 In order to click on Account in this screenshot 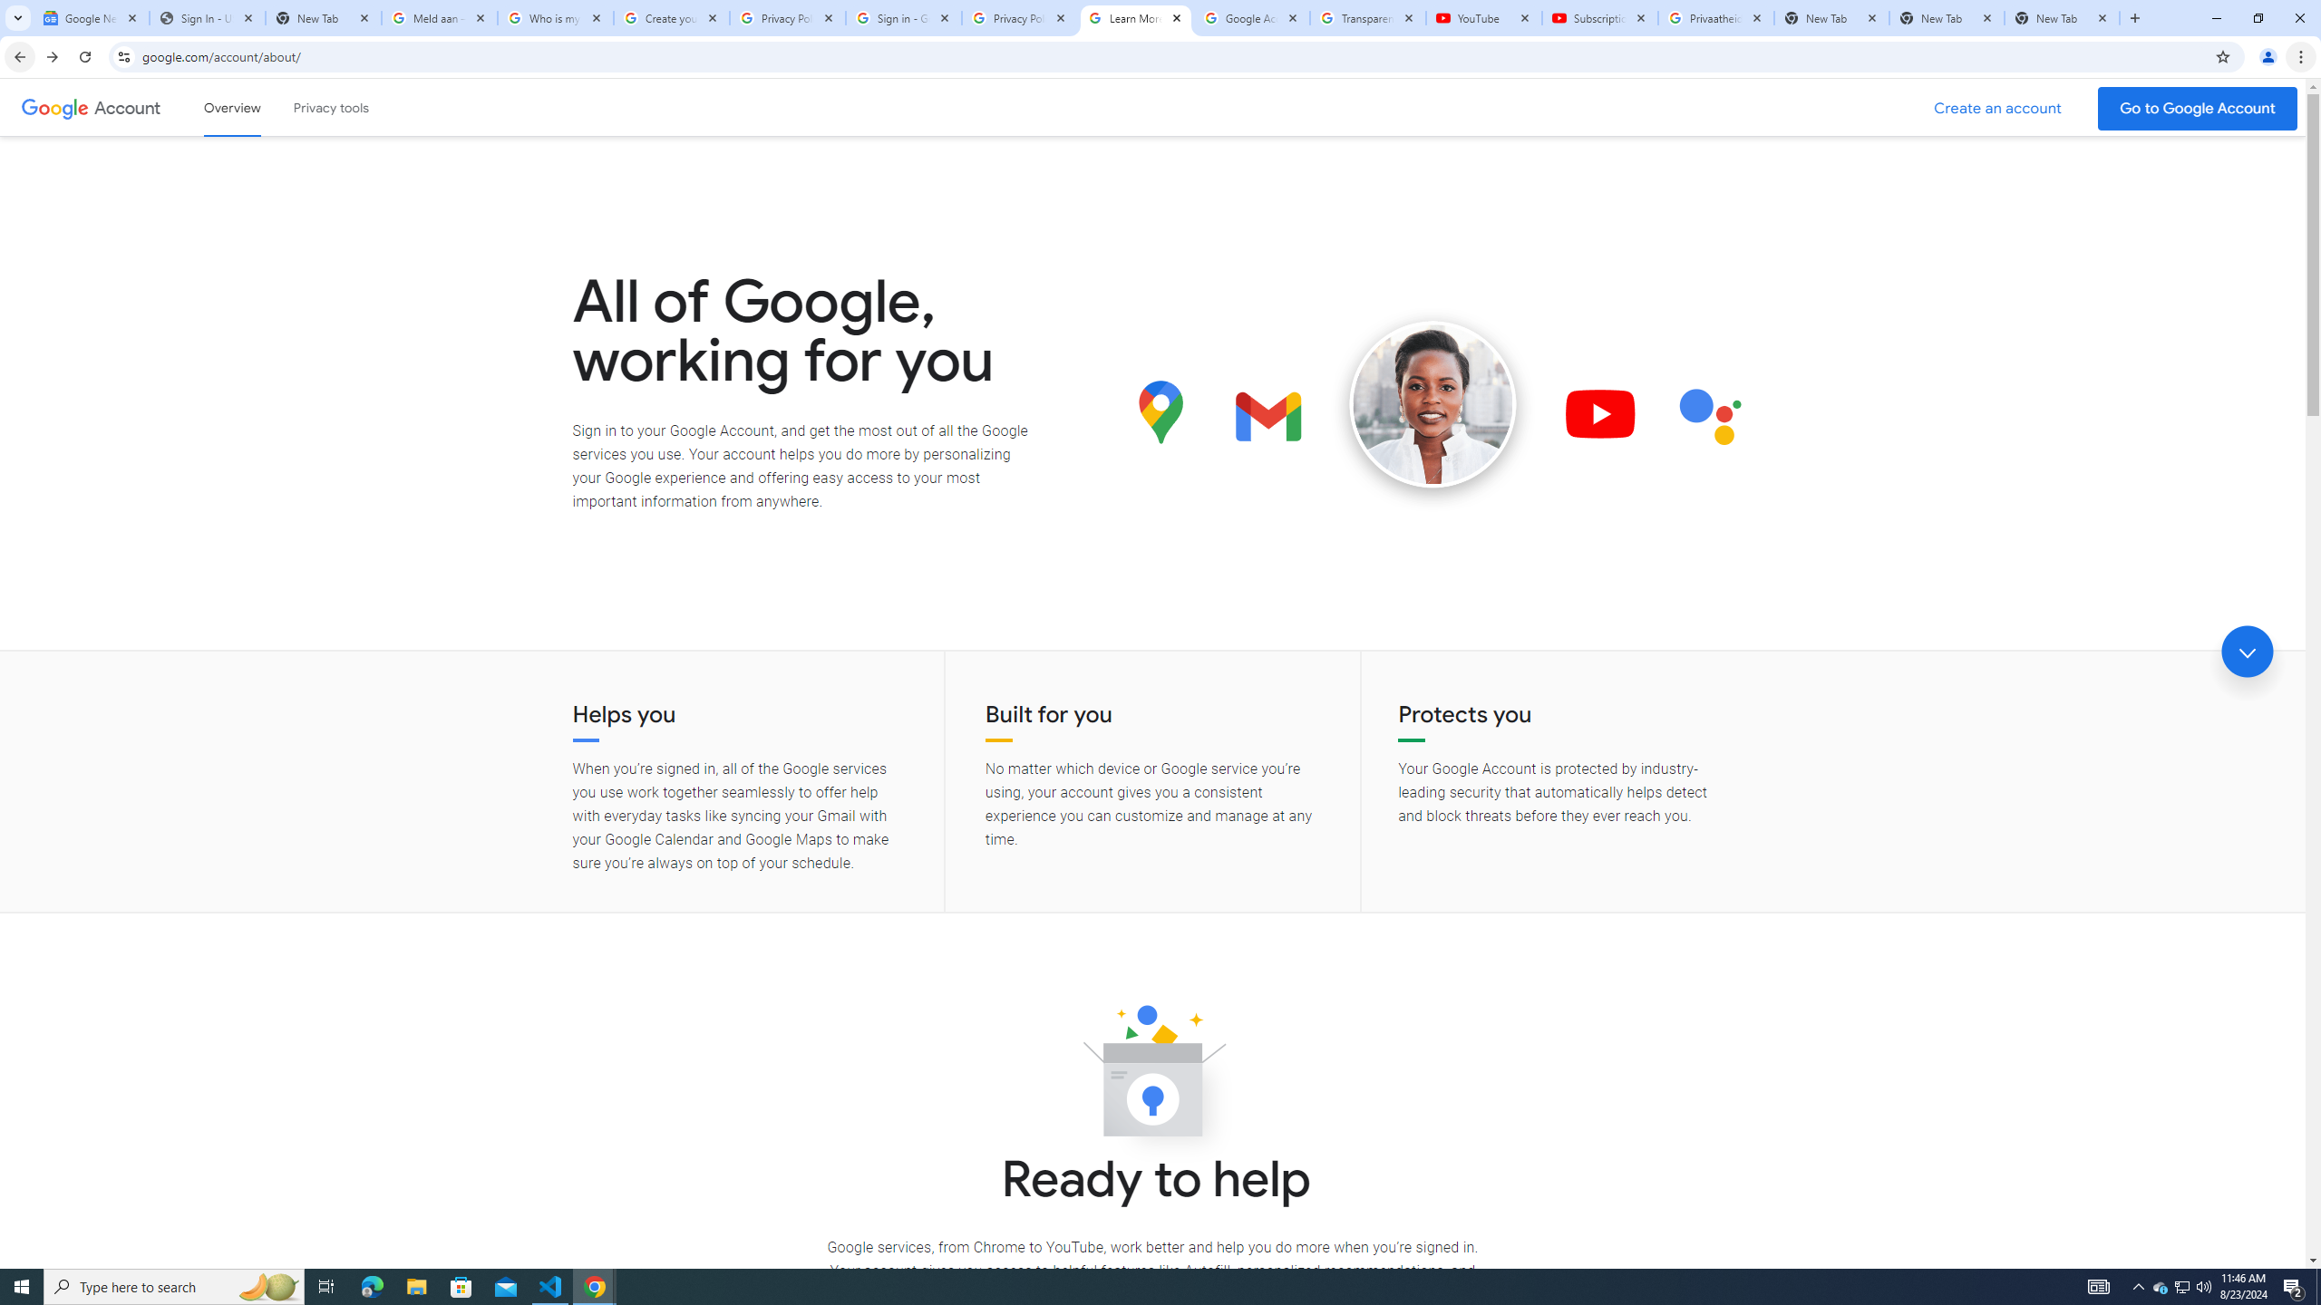, I will do `click(94, 1152)`.